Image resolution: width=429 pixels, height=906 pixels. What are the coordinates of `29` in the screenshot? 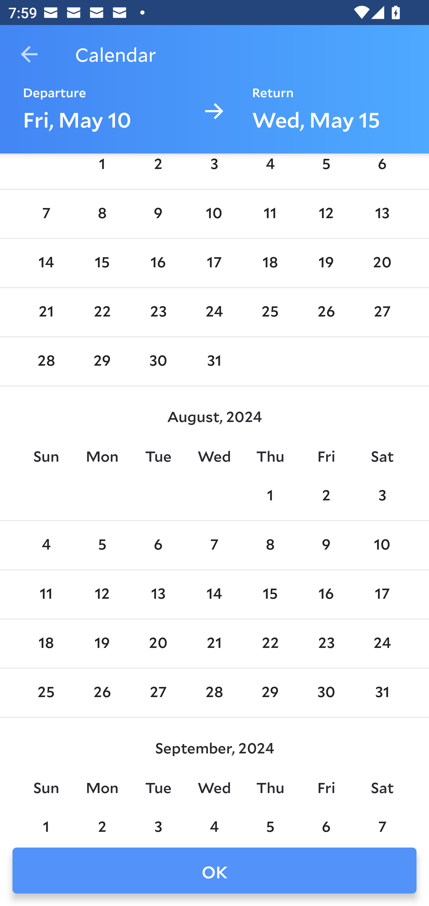 It's located at (102, 361).